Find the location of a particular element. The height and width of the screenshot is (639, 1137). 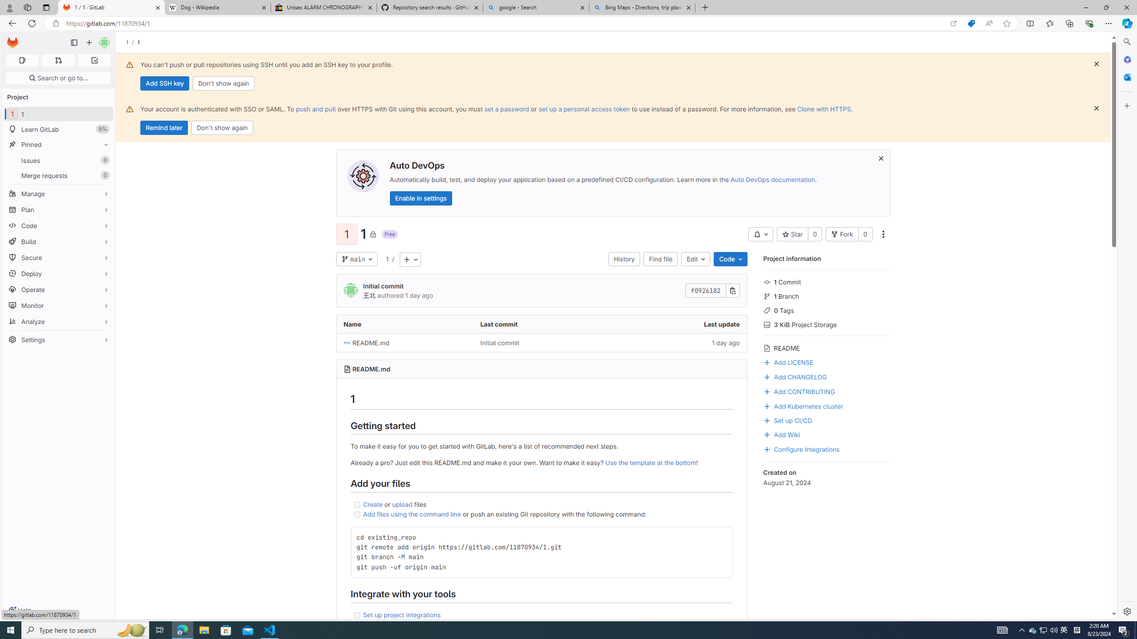

Add Wiki is located at coordinates (782, 434).